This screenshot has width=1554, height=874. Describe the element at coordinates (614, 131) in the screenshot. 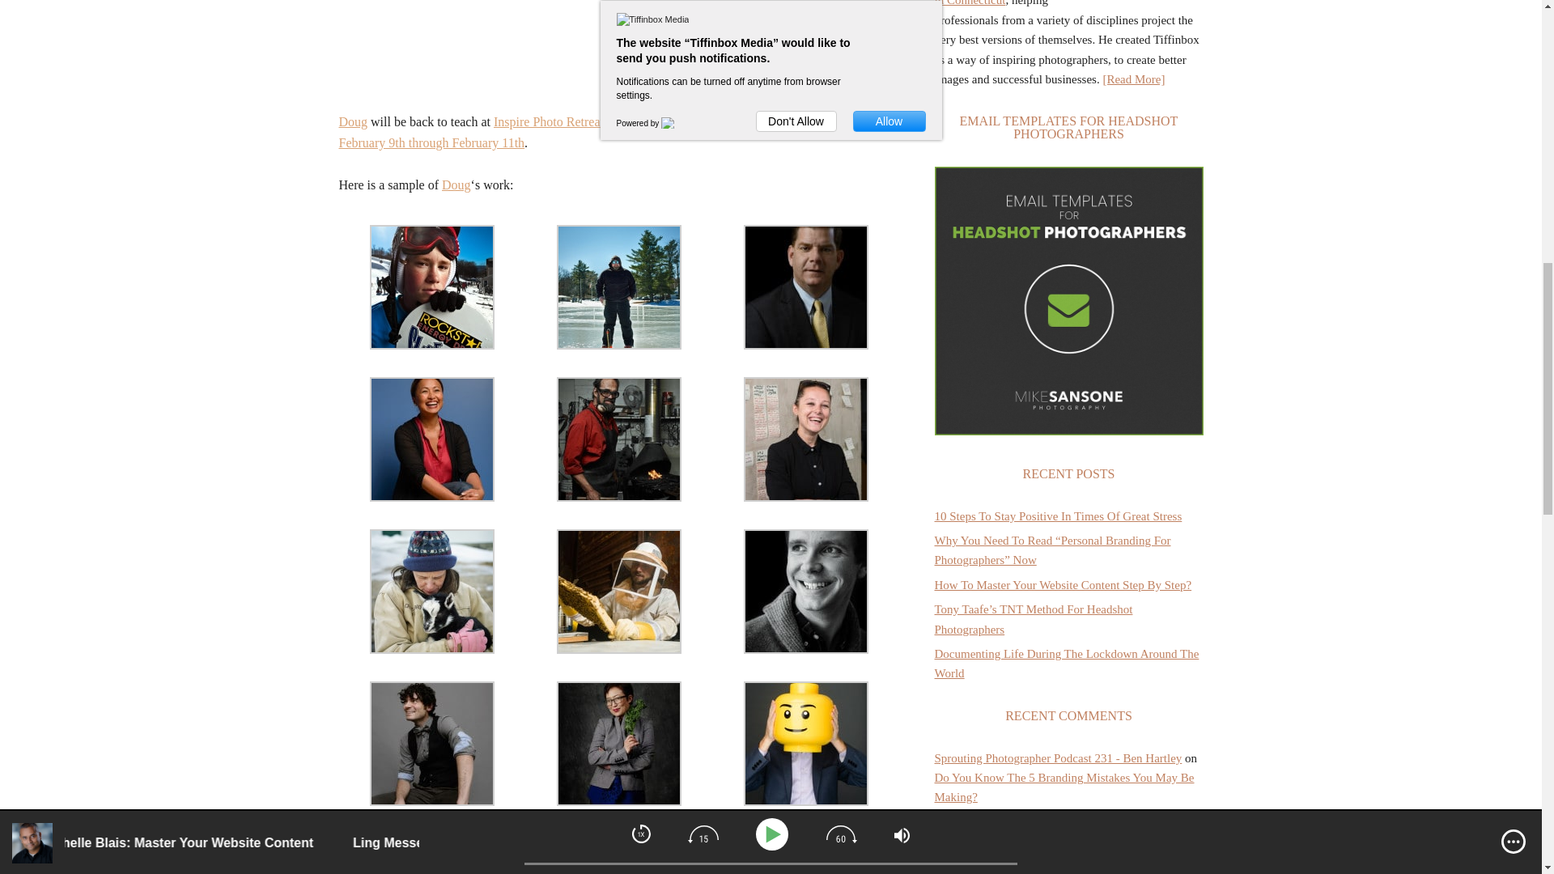

I see `from February 9th through February 11th` at that location.